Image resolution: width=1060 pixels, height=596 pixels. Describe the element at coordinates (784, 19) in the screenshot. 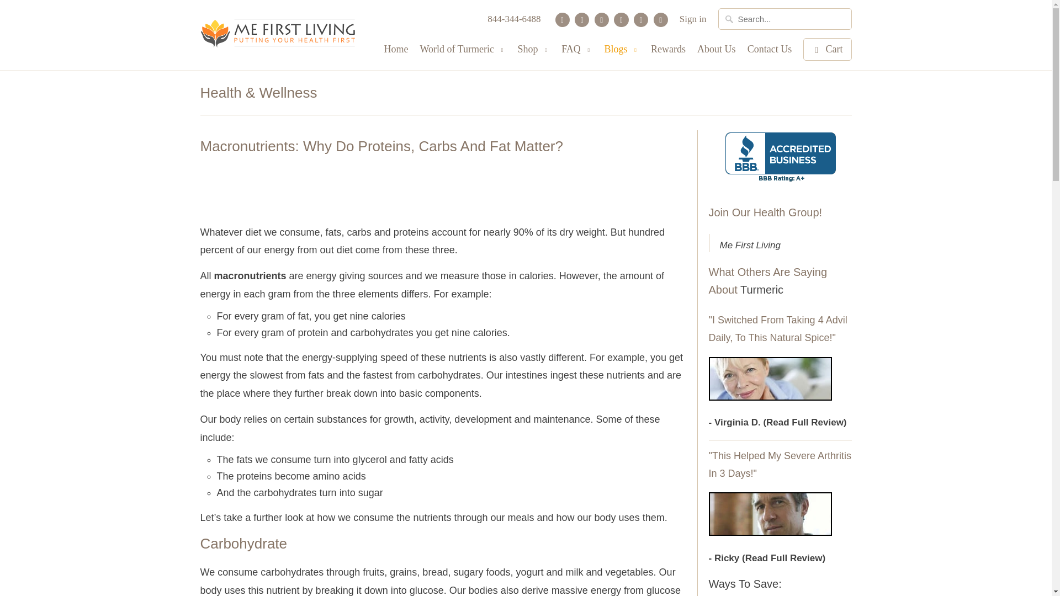

I see `Search Input Field` at that location.